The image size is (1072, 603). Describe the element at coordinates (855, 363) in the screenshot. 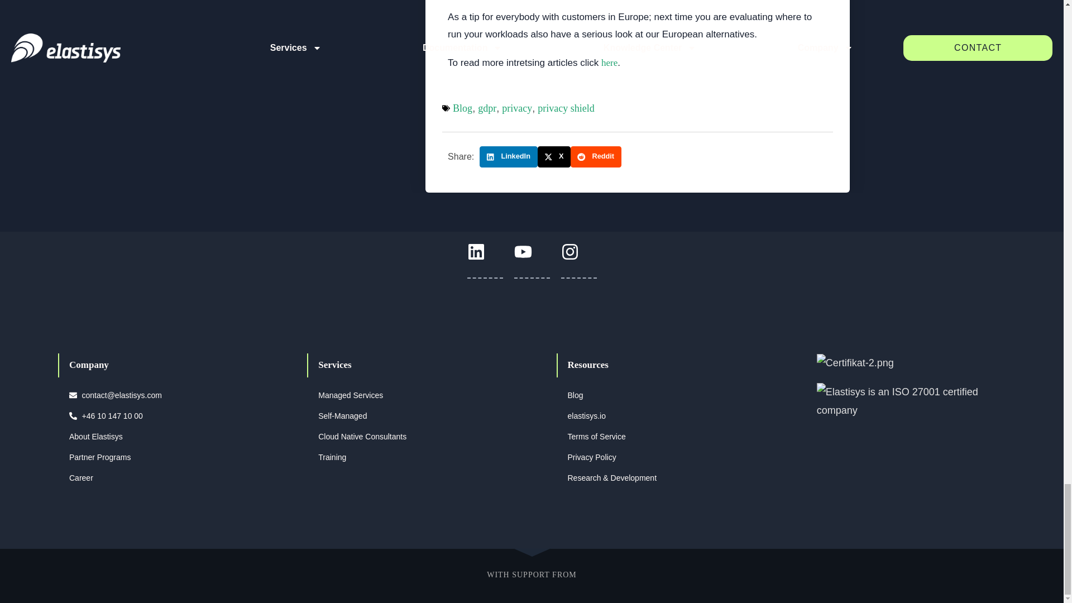

I see `Certifikat-2.png` at that location.